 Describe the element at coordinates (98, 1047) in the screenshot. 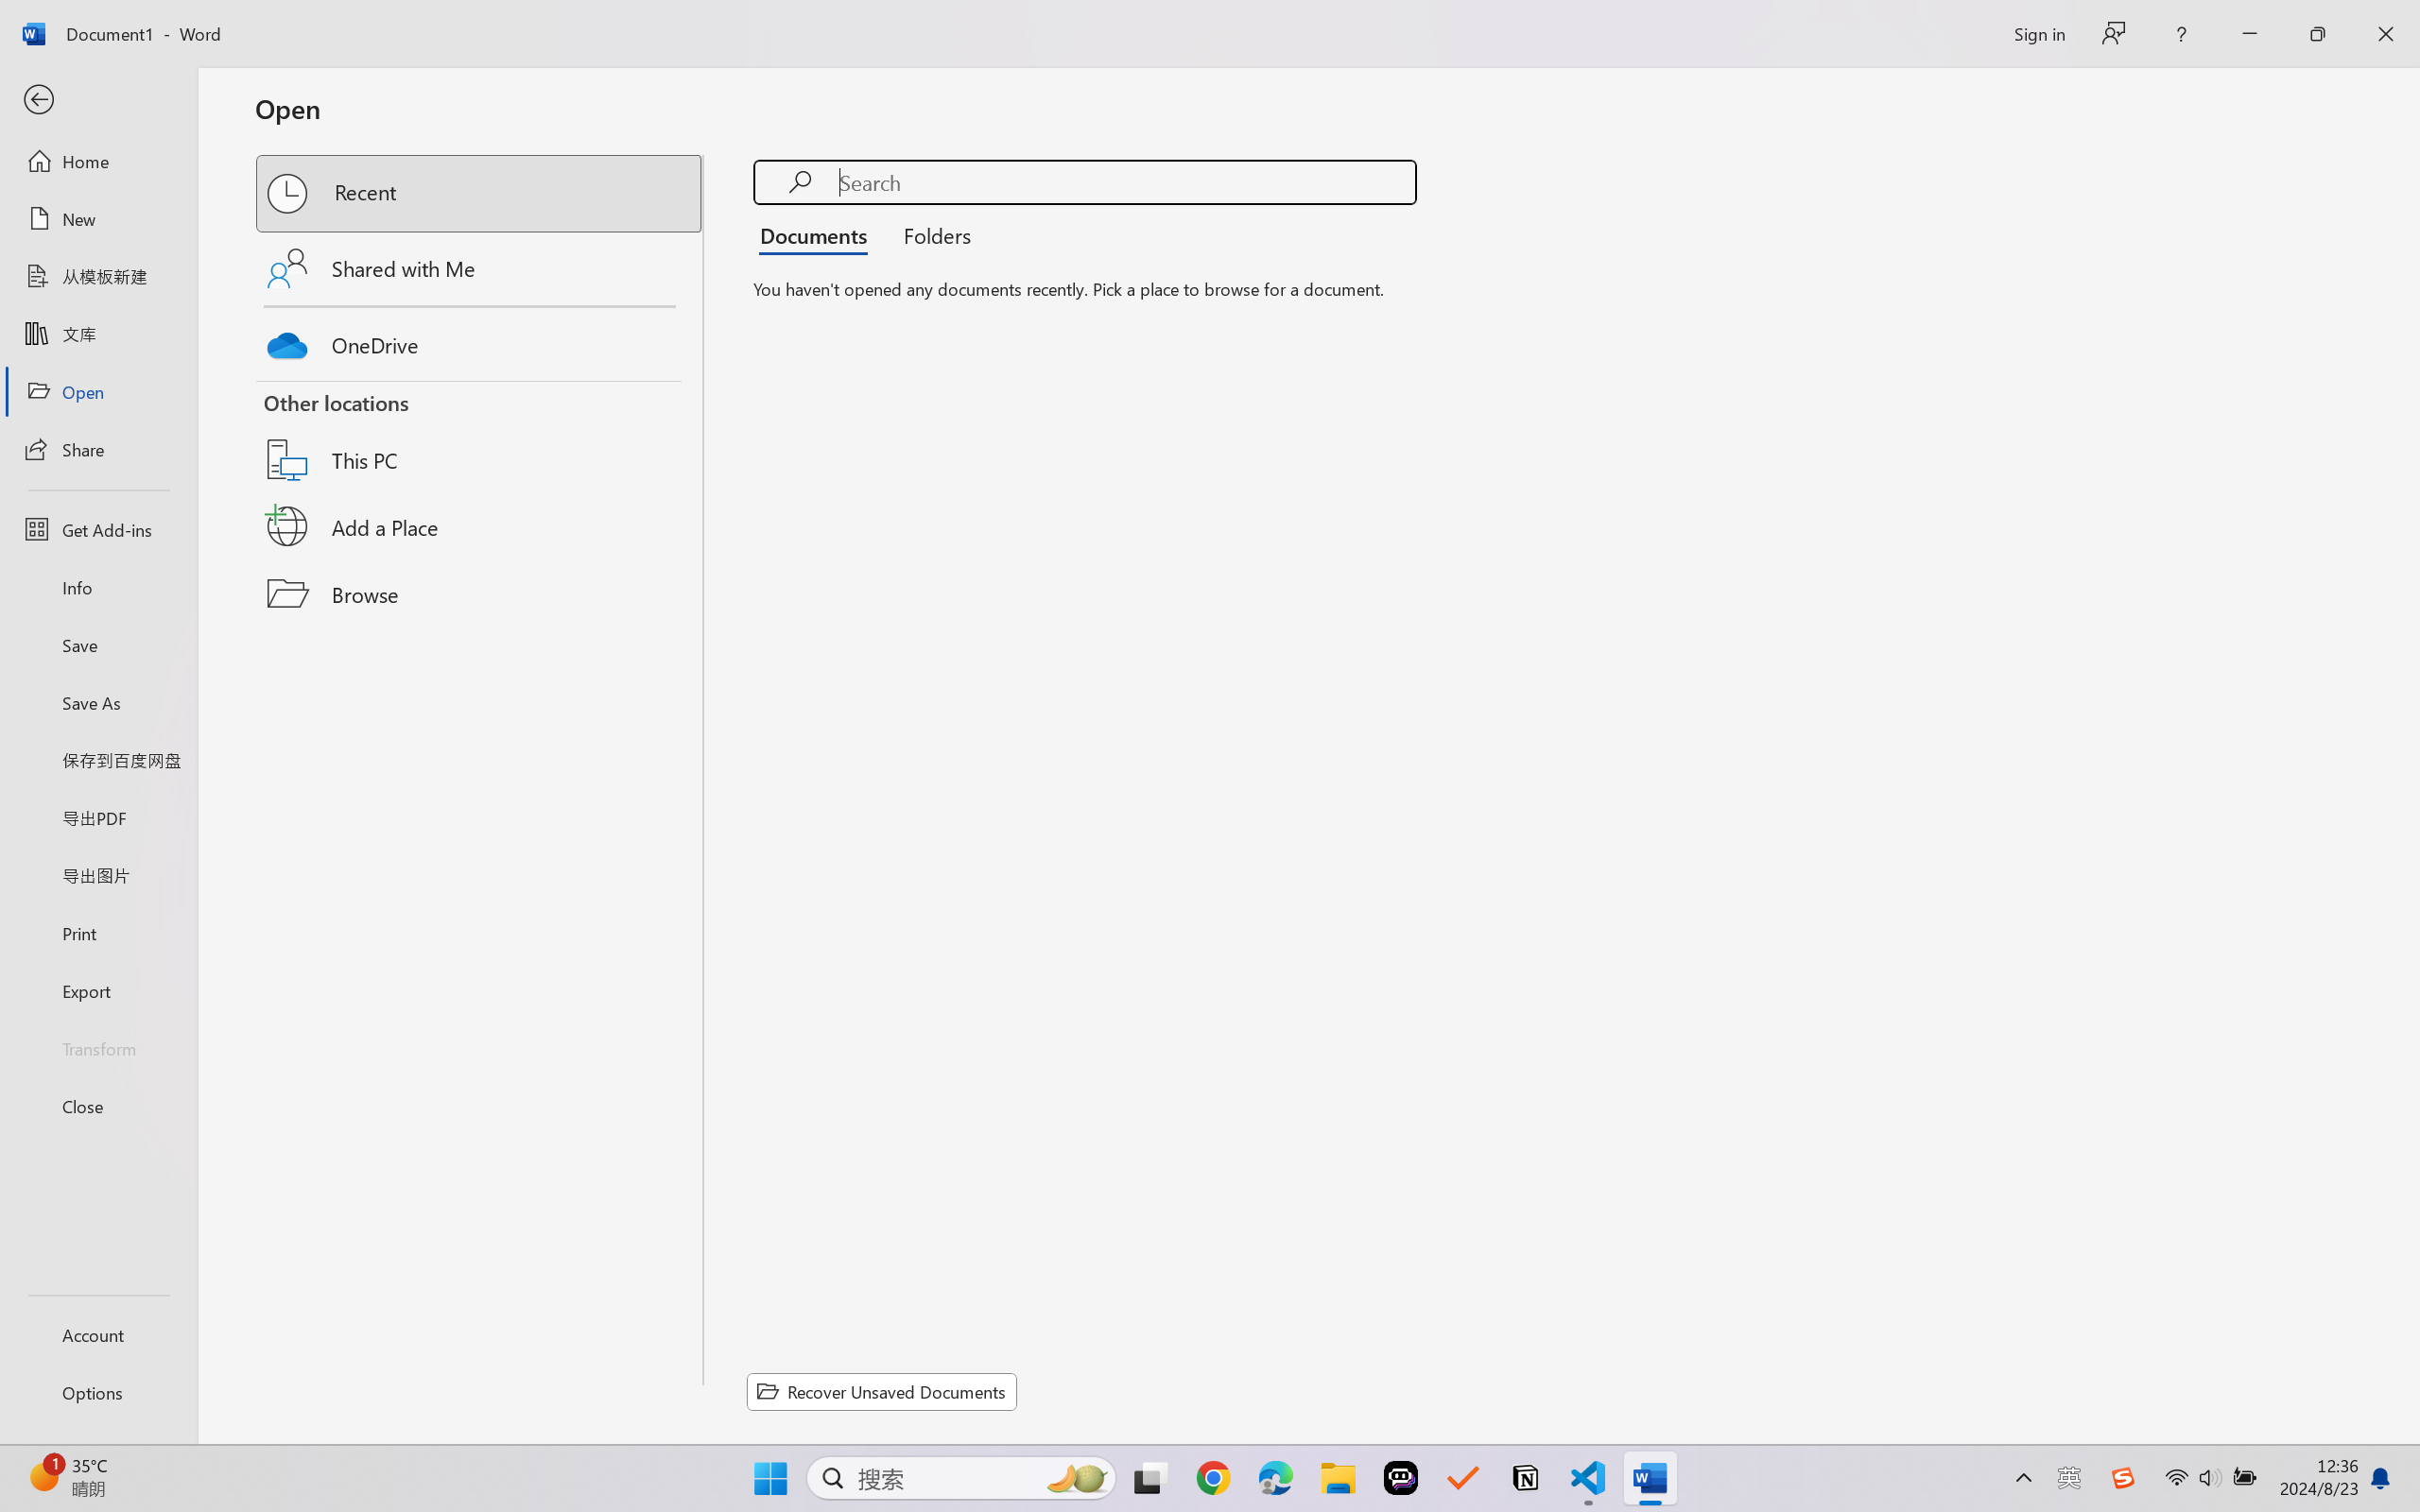

I see `Transform` at that location.